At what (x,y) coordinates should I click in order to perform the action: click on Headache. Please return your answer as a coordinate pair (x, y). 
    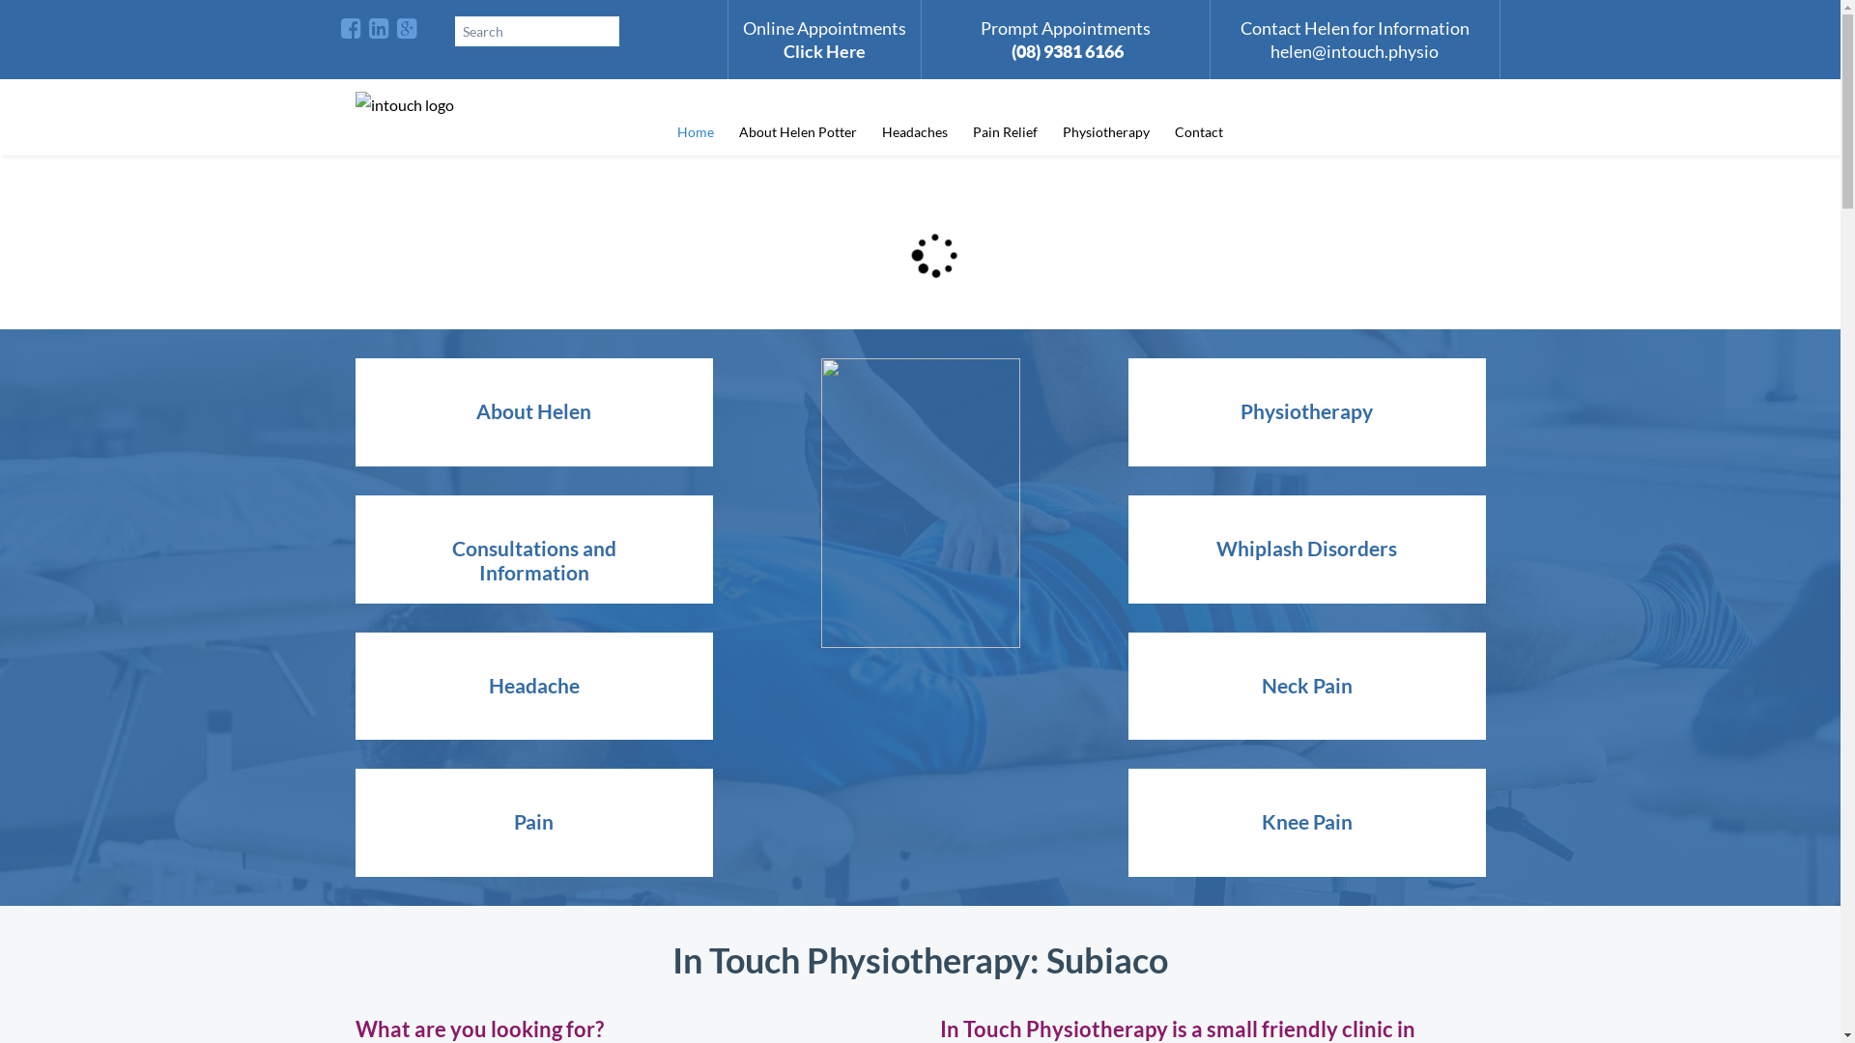
    Looking at the image, I should click on (534, 686).